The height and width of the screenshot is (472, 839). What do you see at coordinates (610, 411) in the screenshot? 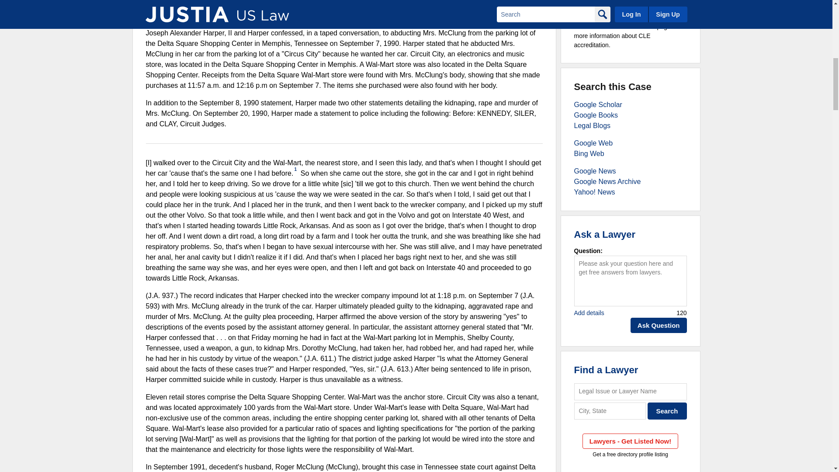
I see `City, State` at bounding box center [610, 411].